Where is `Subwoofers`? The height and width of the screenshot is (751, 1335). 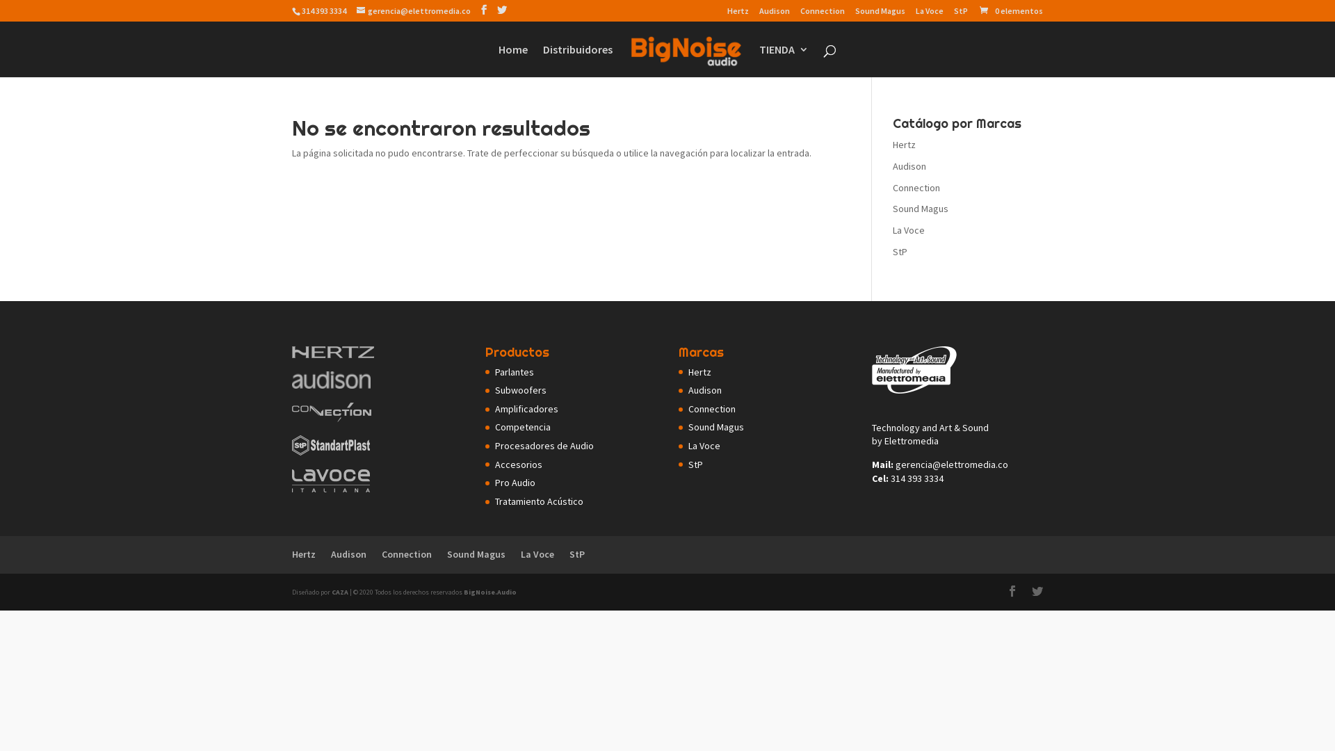
Subwoofers is located at coordinates (521, 390).